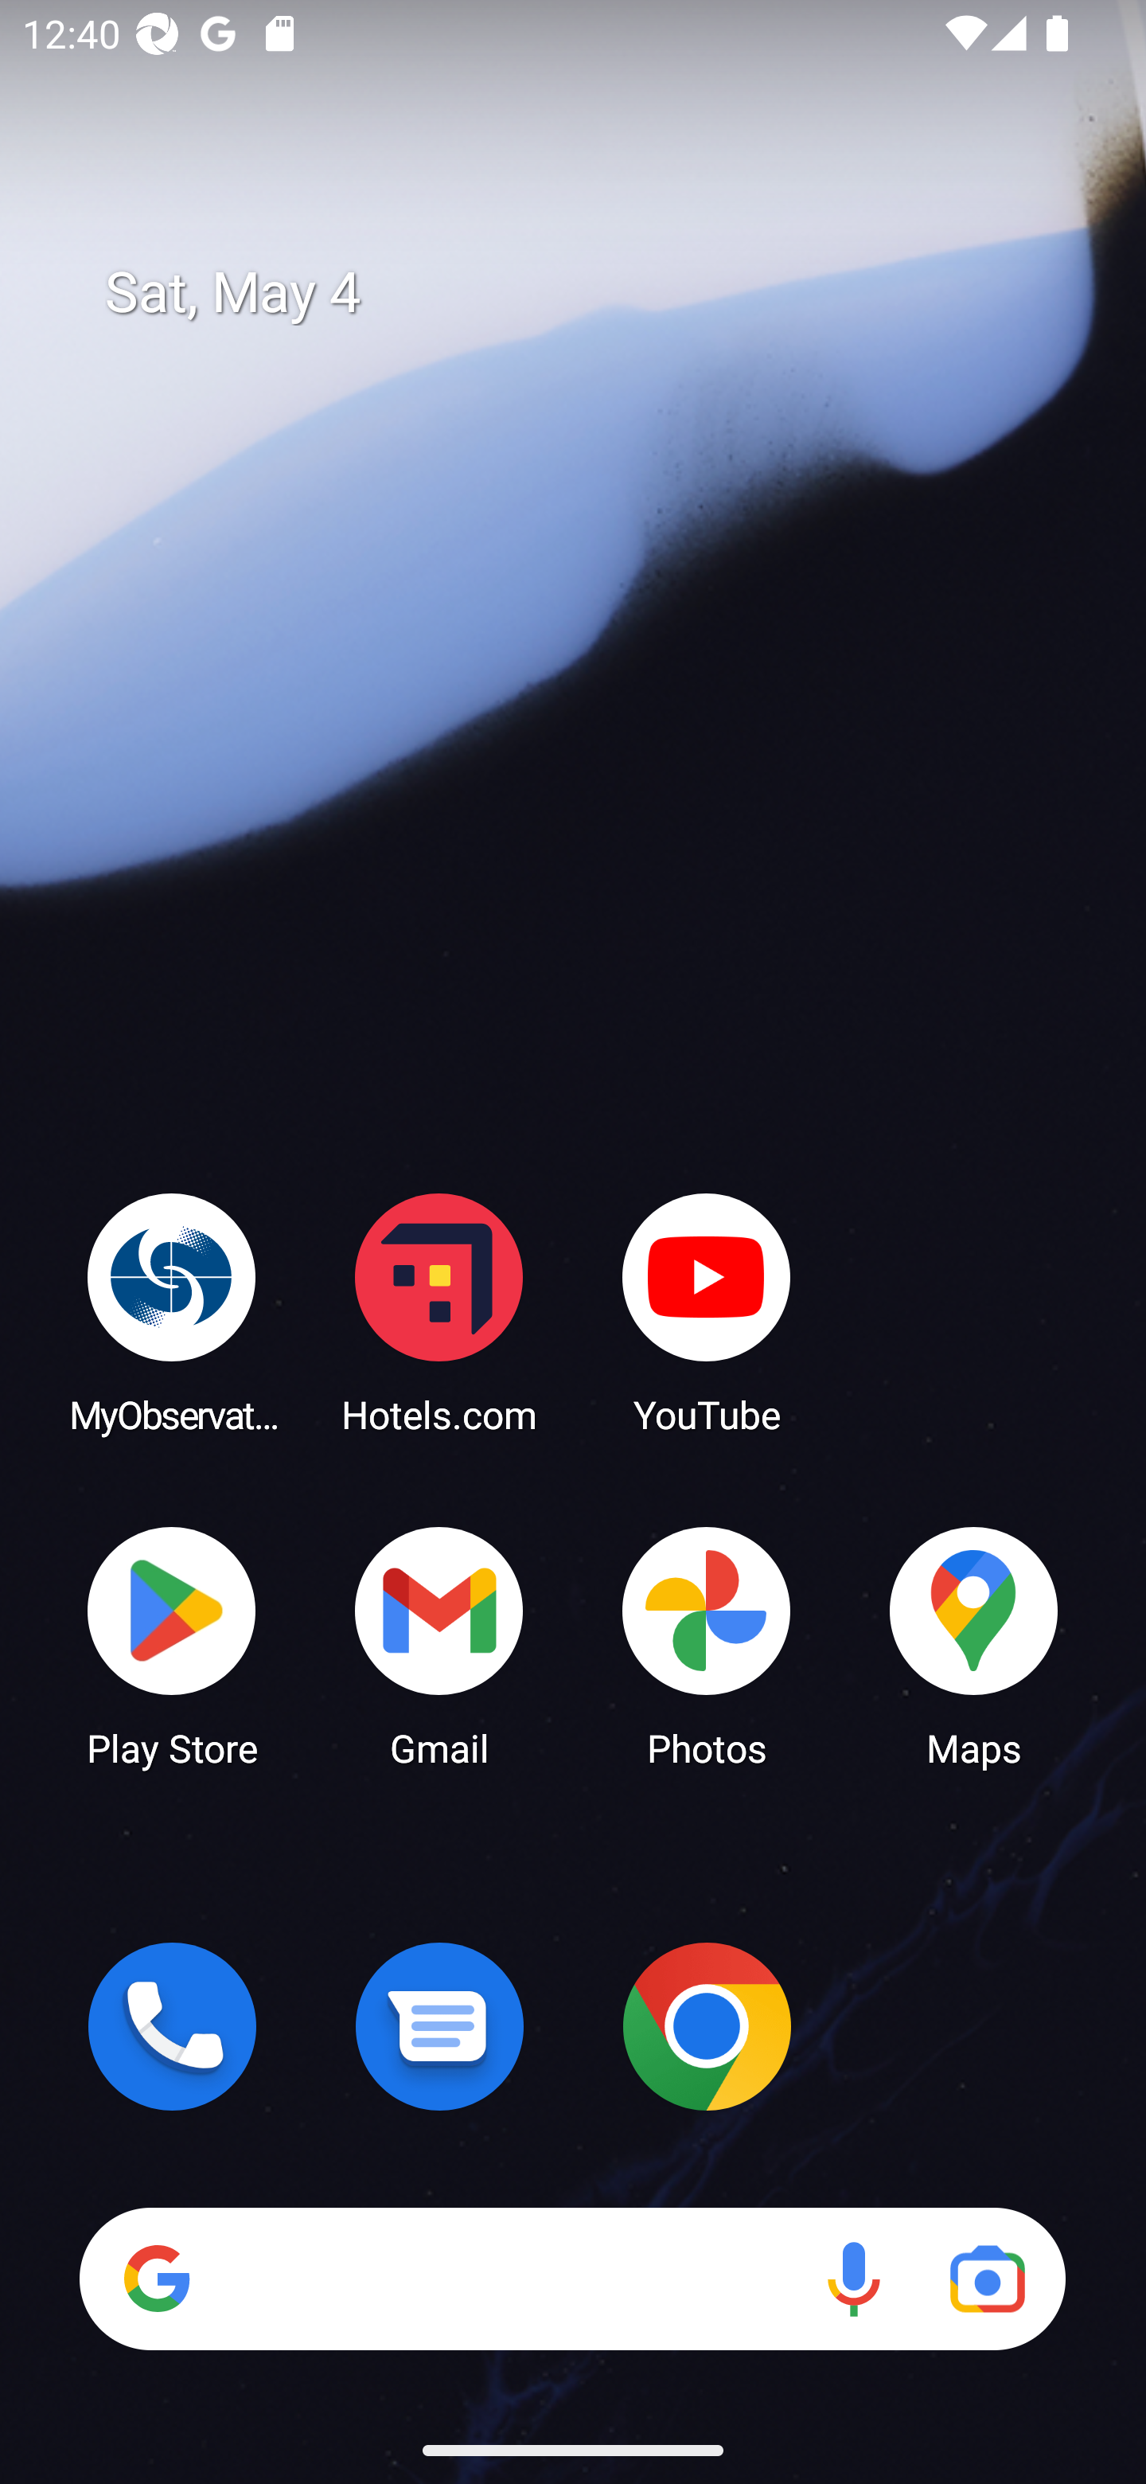 The height and width of the screenshot is (2484, 1146). What do you see at coordinates (707, 2026) in the screenshot?
I see `Chrome` at bounding box center [707, 2026].